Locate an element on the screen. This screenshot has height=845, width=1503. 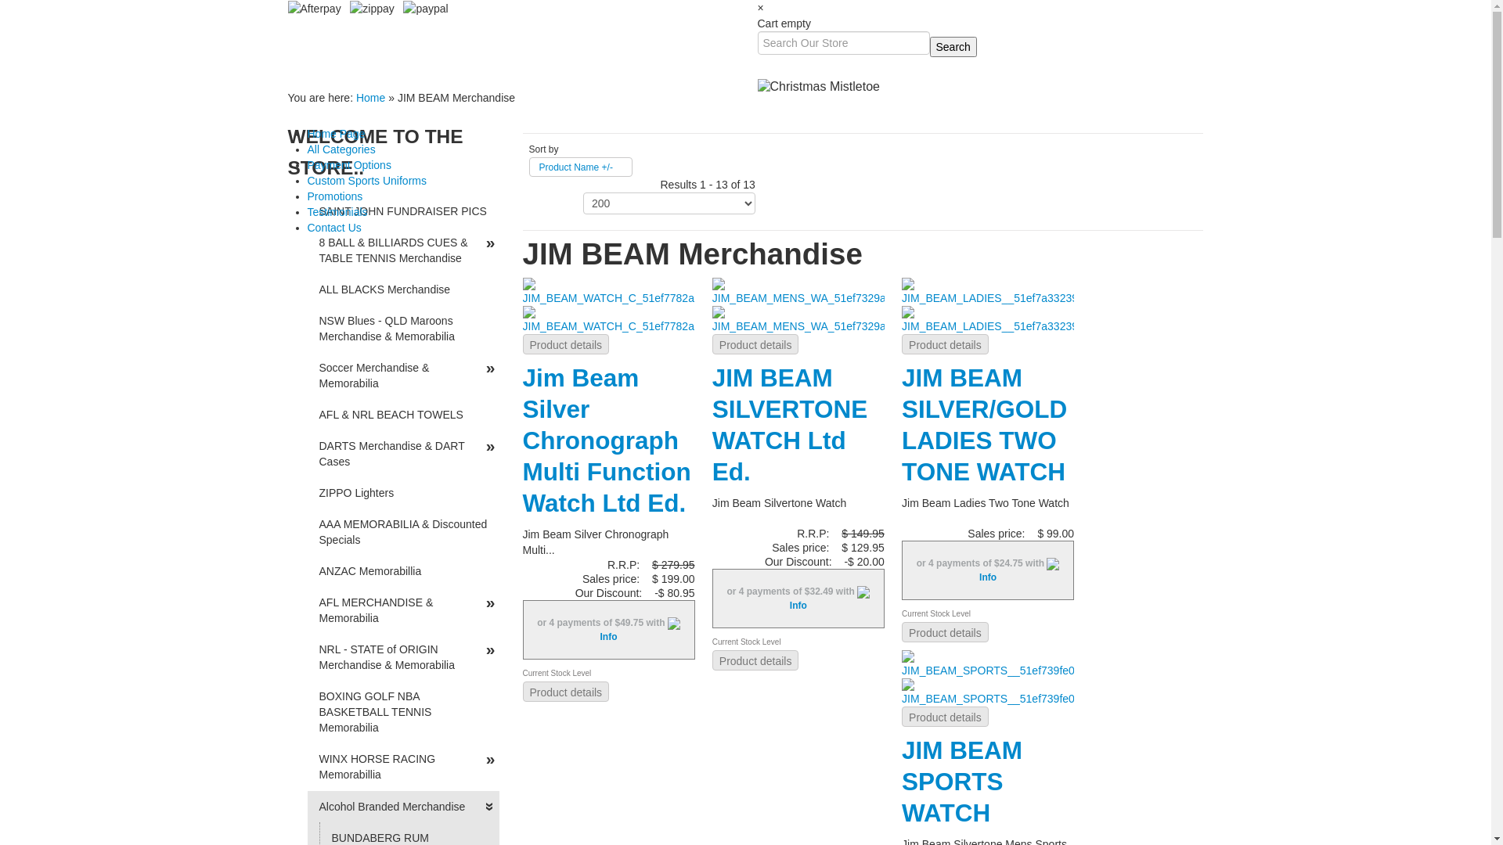
Soccer Merchandise & Memorabilia is located at coordinates (402, 376).